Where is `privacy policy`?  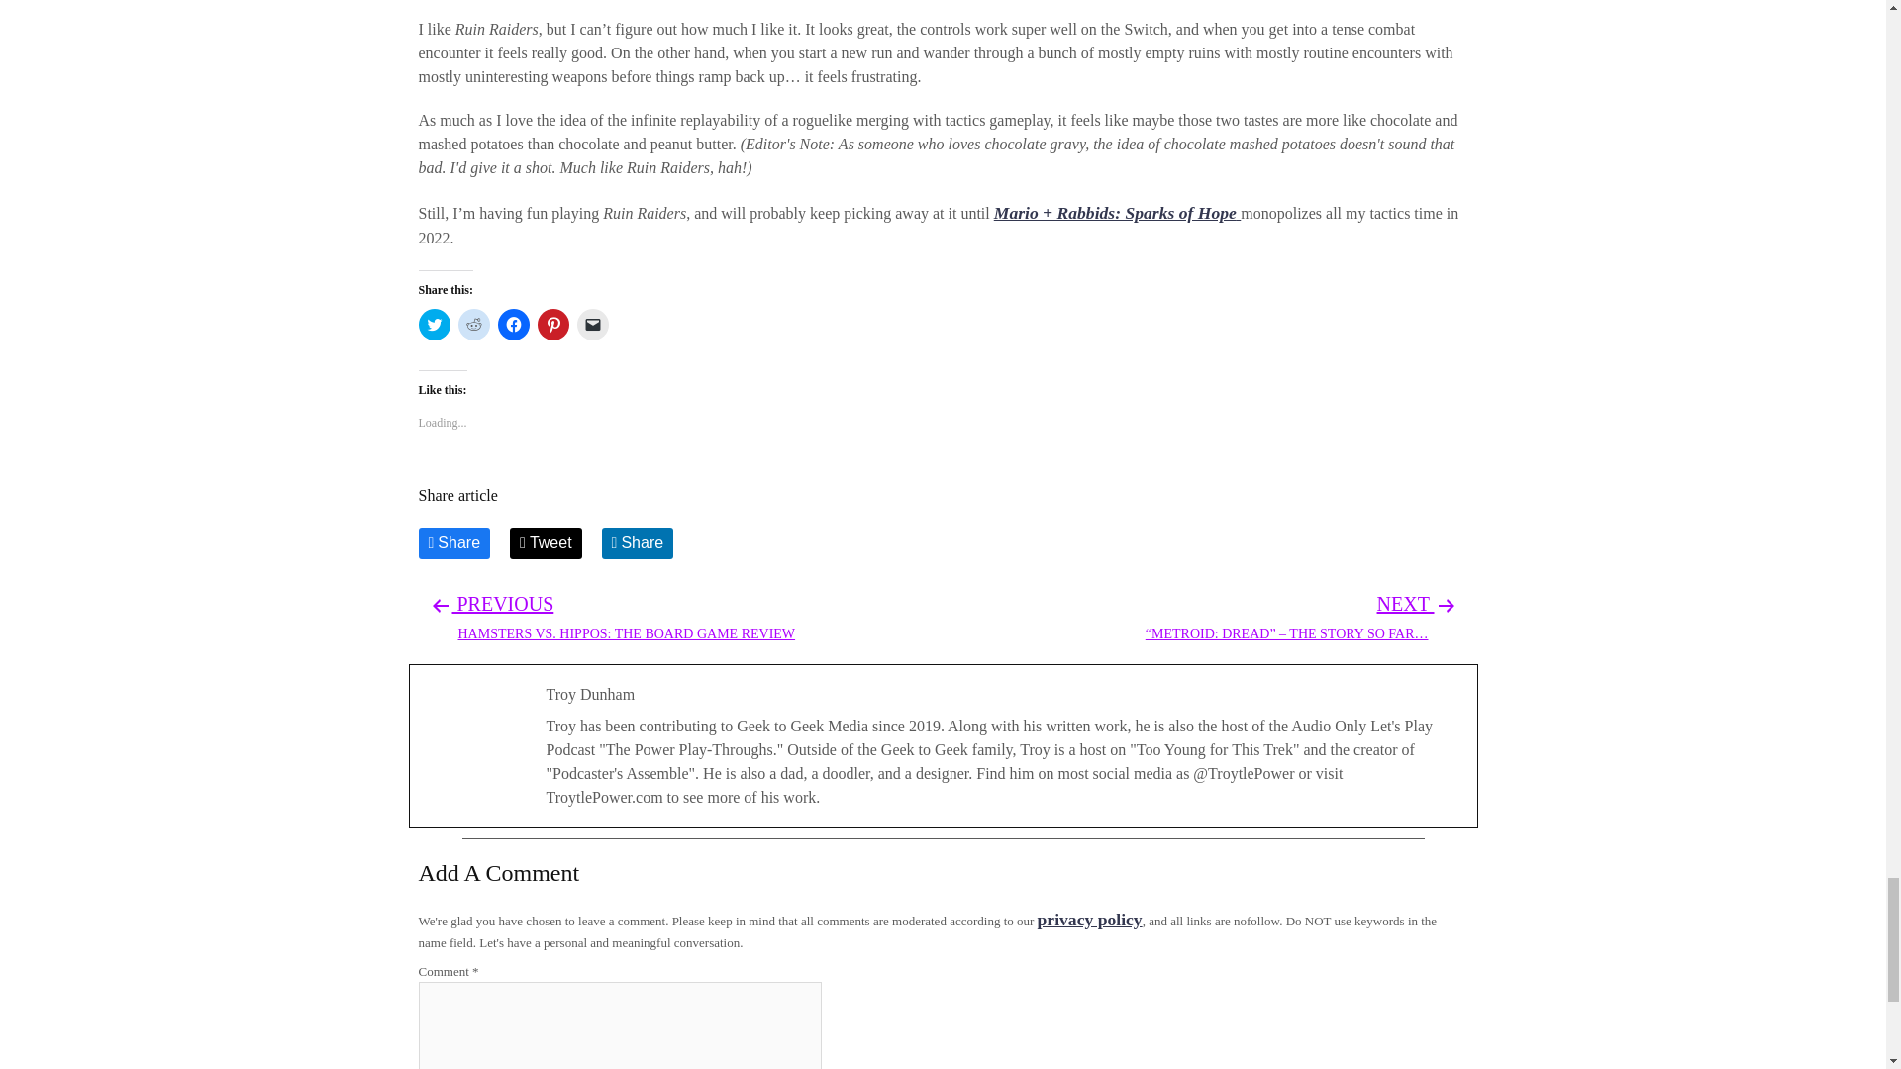 privacy policy is located at coordinates (943, 7).